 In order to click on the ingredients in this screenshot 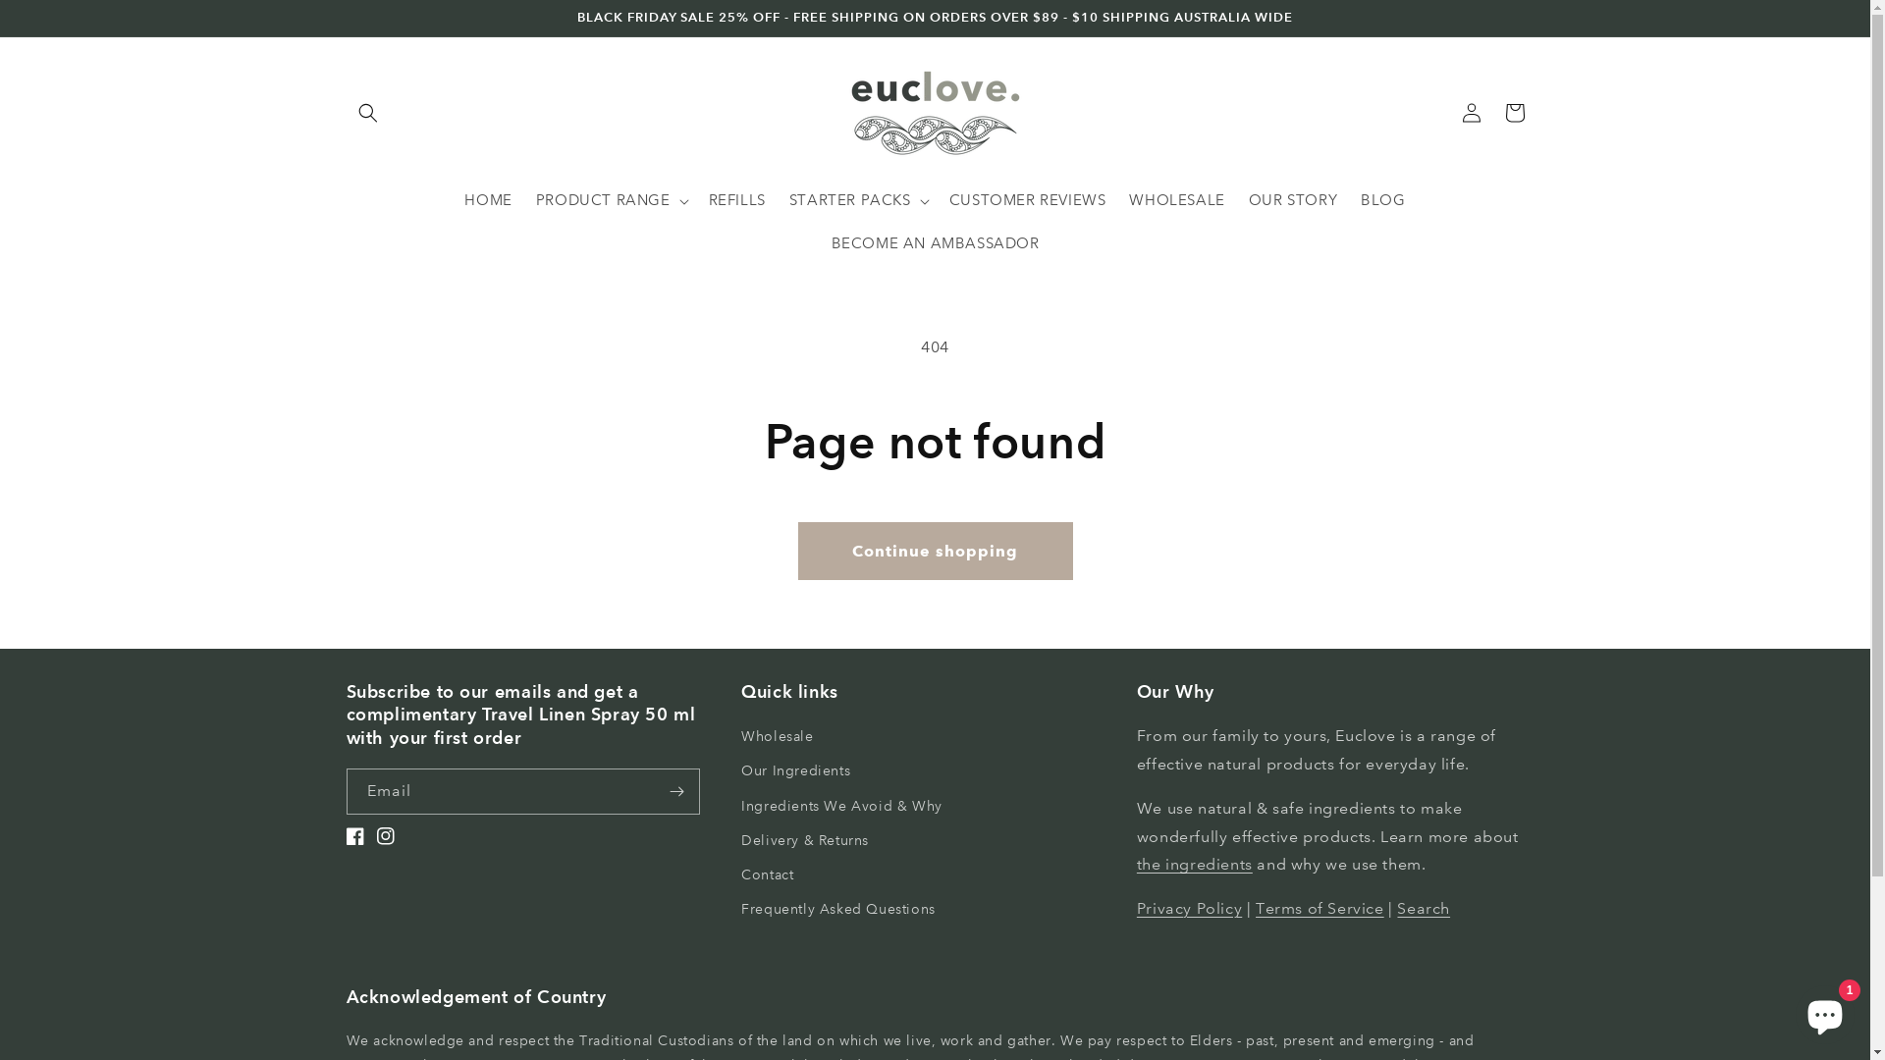, I will do `click(1195, 864)`.